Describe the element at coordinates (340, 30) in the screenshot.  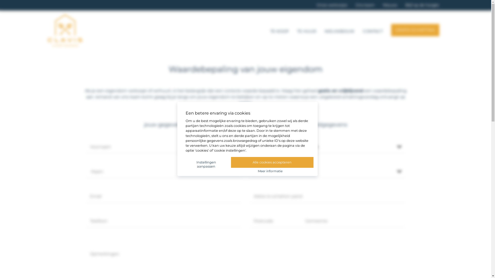
I see `NIEUWBOUW` at that location.